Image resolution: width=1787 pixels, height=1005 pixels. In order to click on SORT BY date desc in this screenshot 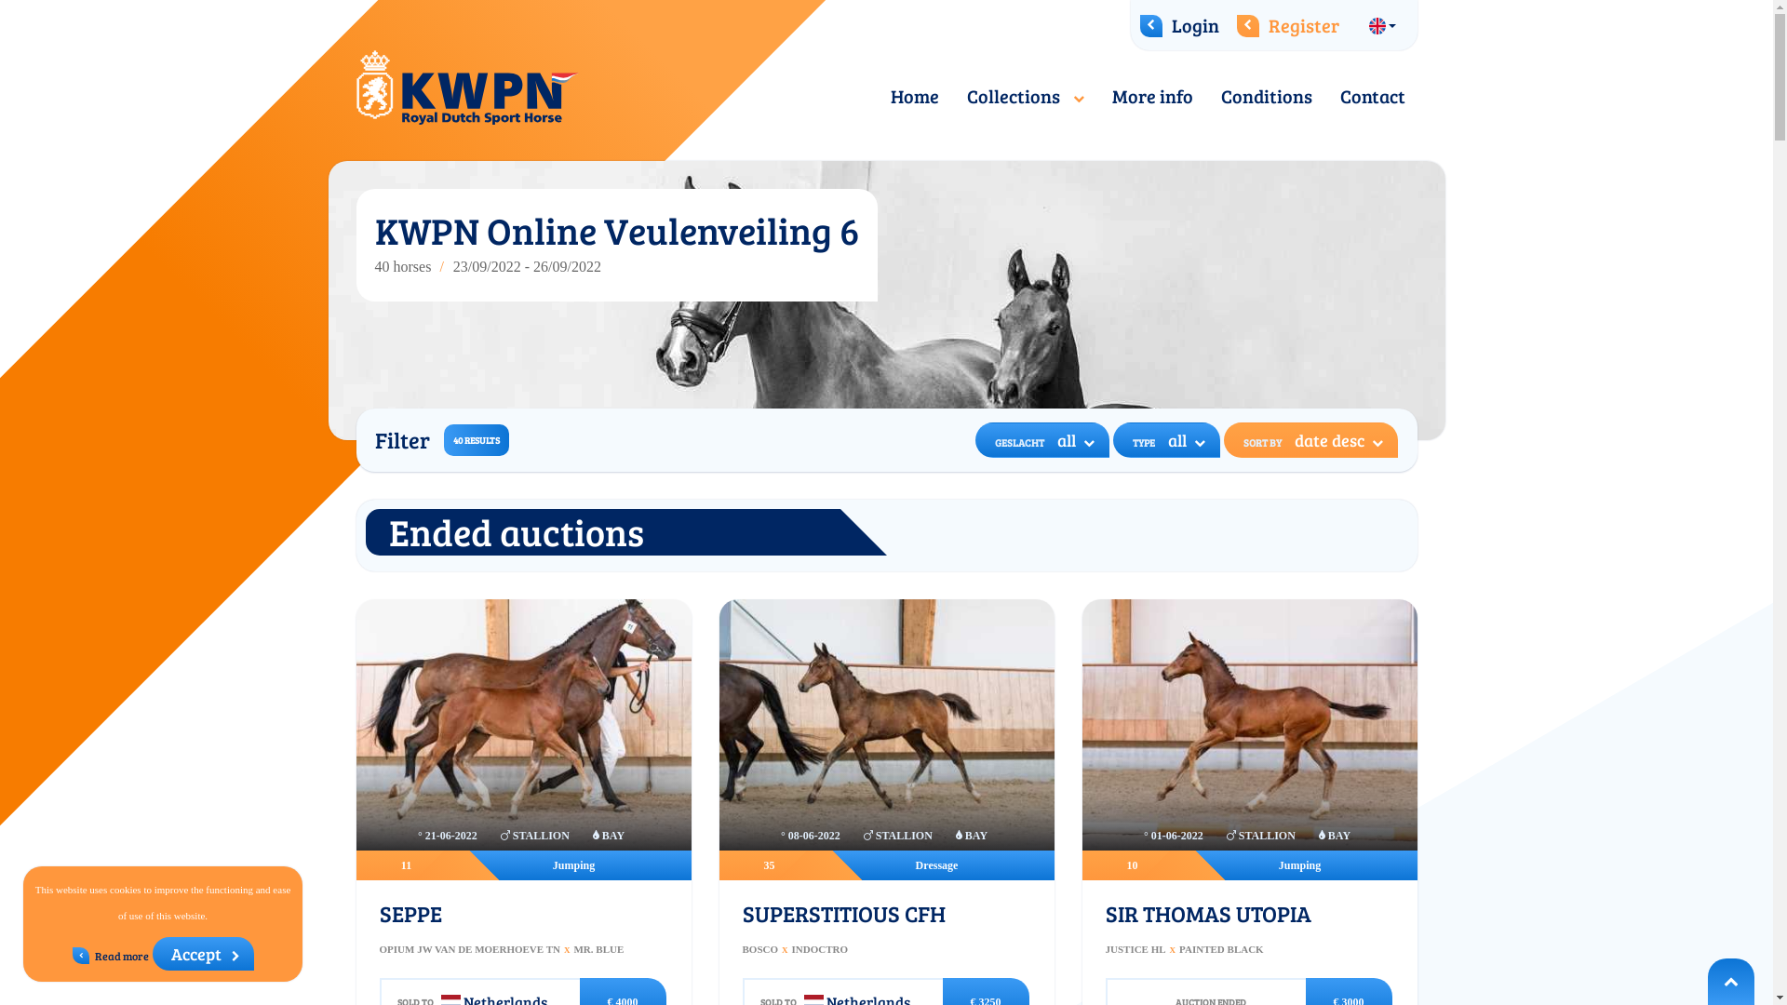, I will do `click(1310, 440)`.